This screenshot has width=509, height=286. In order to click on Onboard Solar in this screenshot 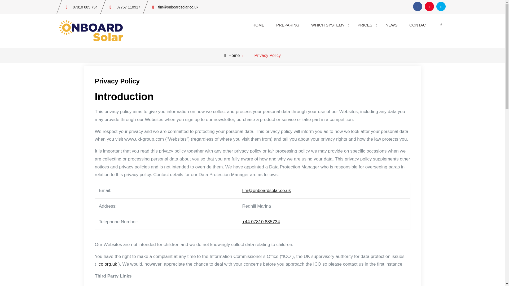, I will do `click(146, 28)`.